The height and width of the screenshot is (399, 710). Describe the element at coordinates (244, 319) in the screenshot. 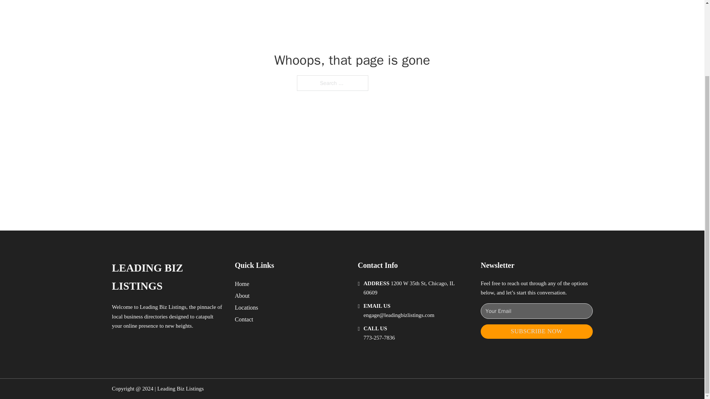

I see `Contact` at that location.